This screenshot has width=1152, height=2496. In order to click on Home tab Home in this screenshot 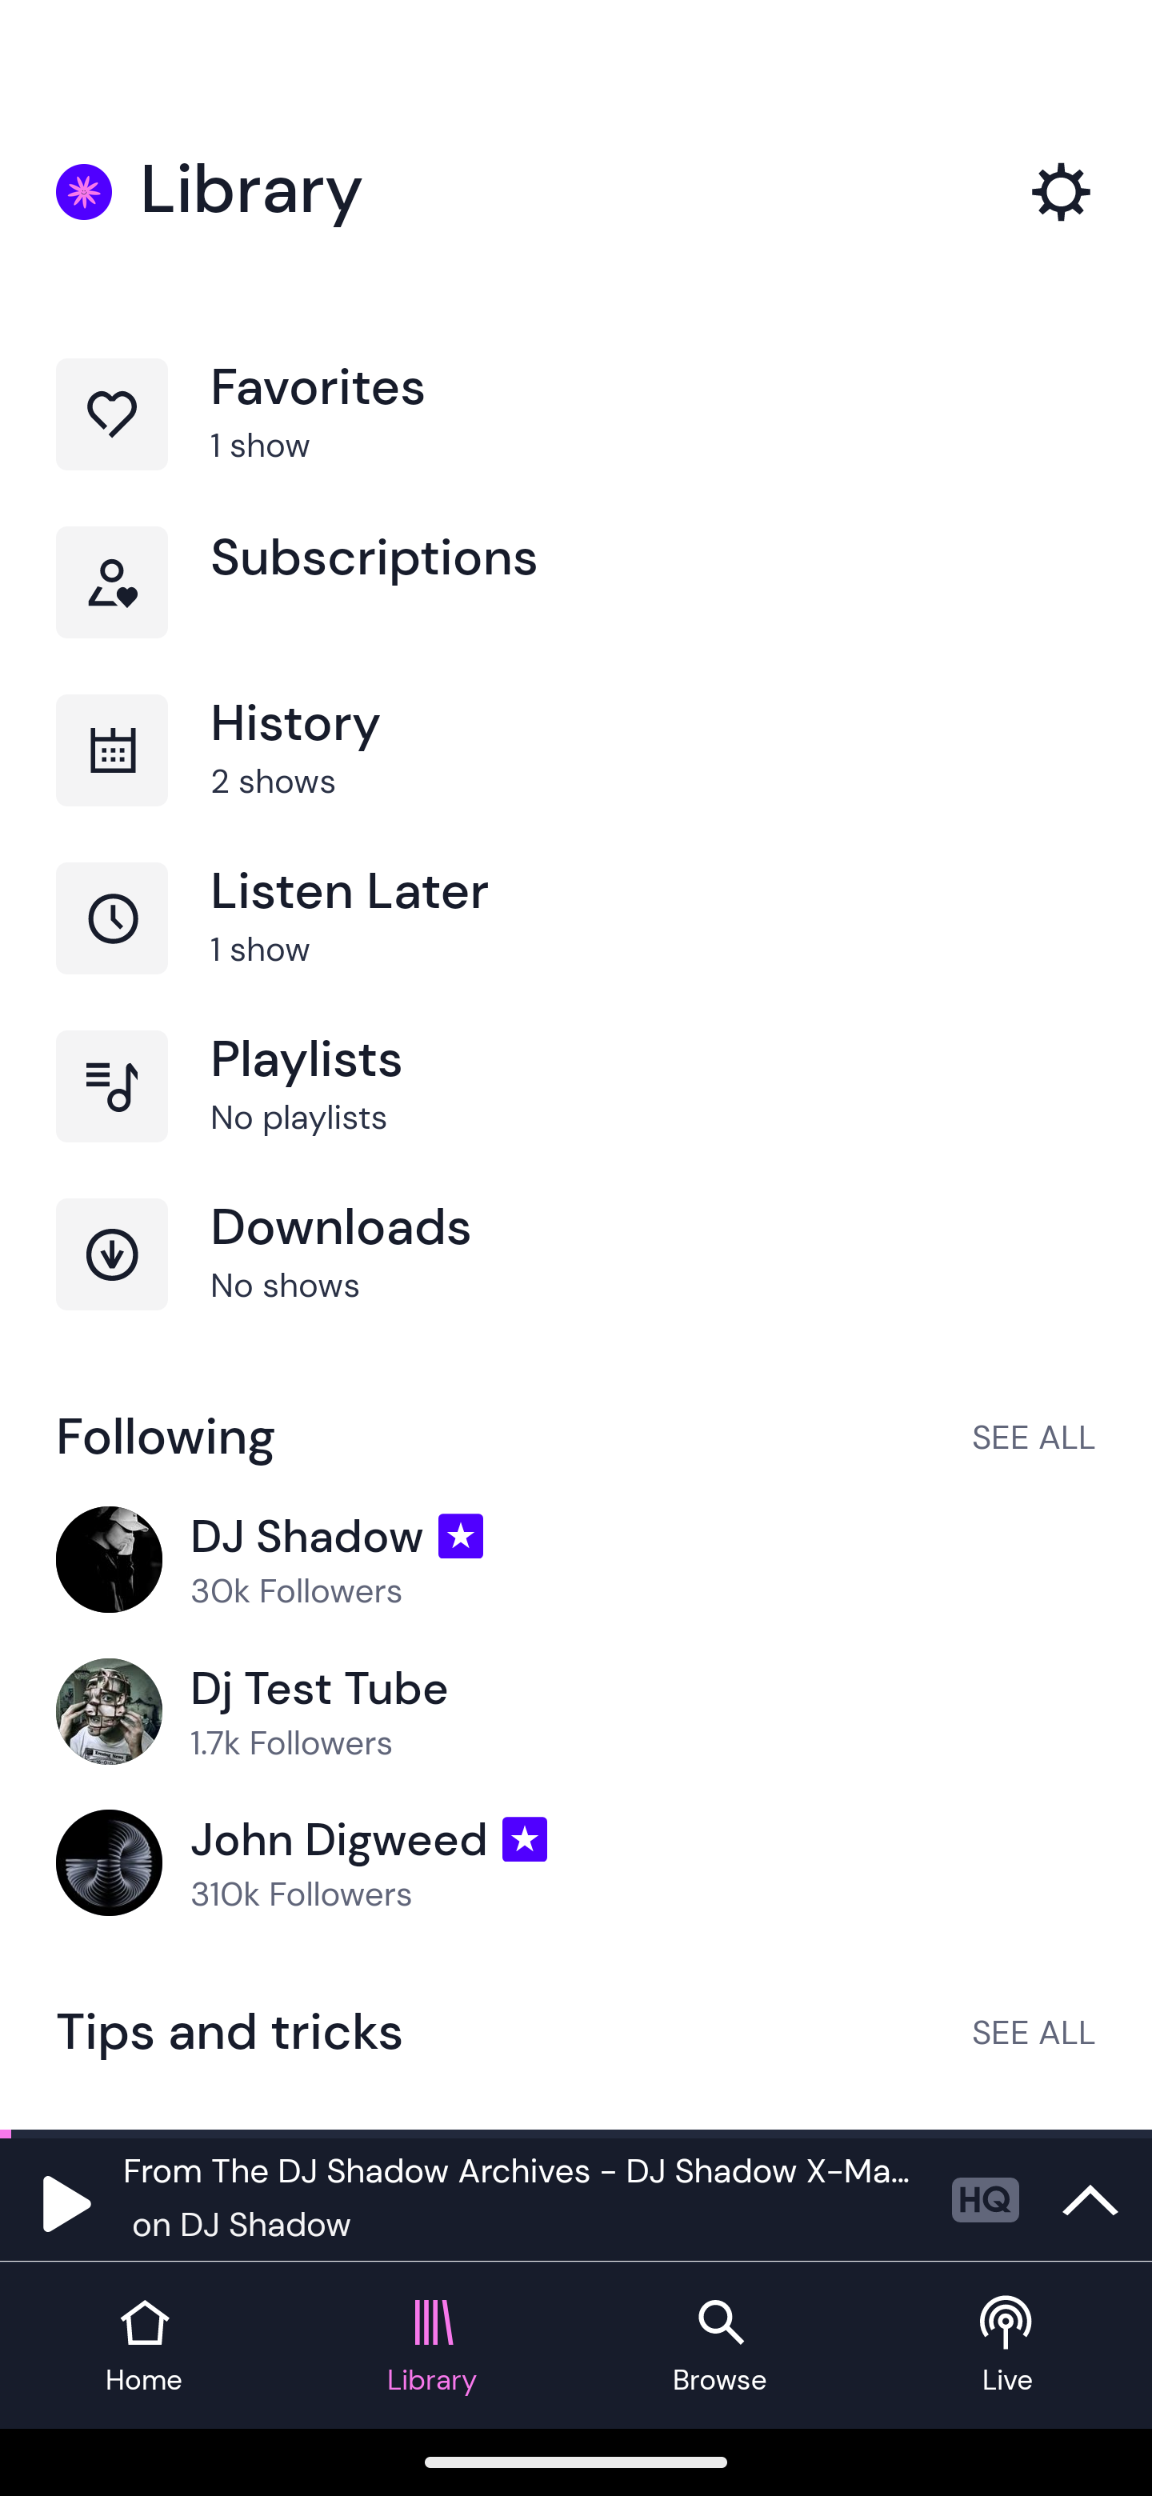, I will do `click(144, 2346)`.